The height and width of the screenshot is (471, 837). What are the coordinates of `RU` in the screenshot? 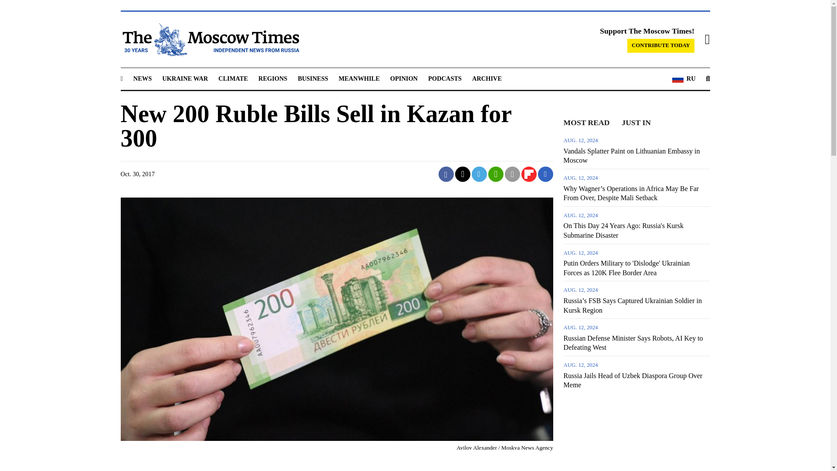 It's located at (684, 79).